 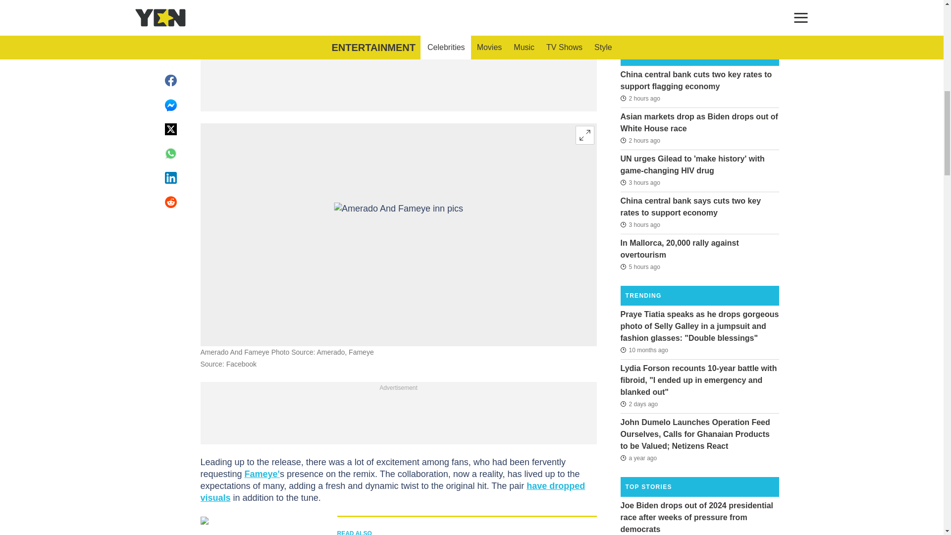 What do you see at coordinates (640, 98) in the screenshot?
I see `2024-07-22T03:09:03Z` at bounding box center [640, 98].